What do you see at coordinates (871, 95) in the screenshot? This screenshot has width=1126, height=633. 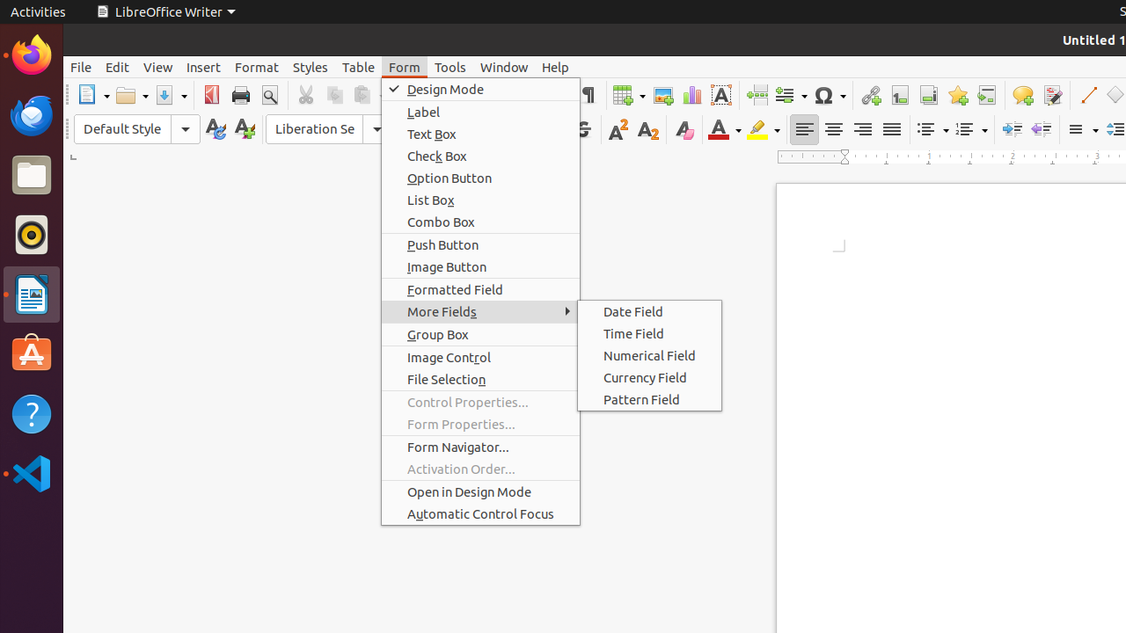 I see `Hyperlink` at bounding box center [871, 95].